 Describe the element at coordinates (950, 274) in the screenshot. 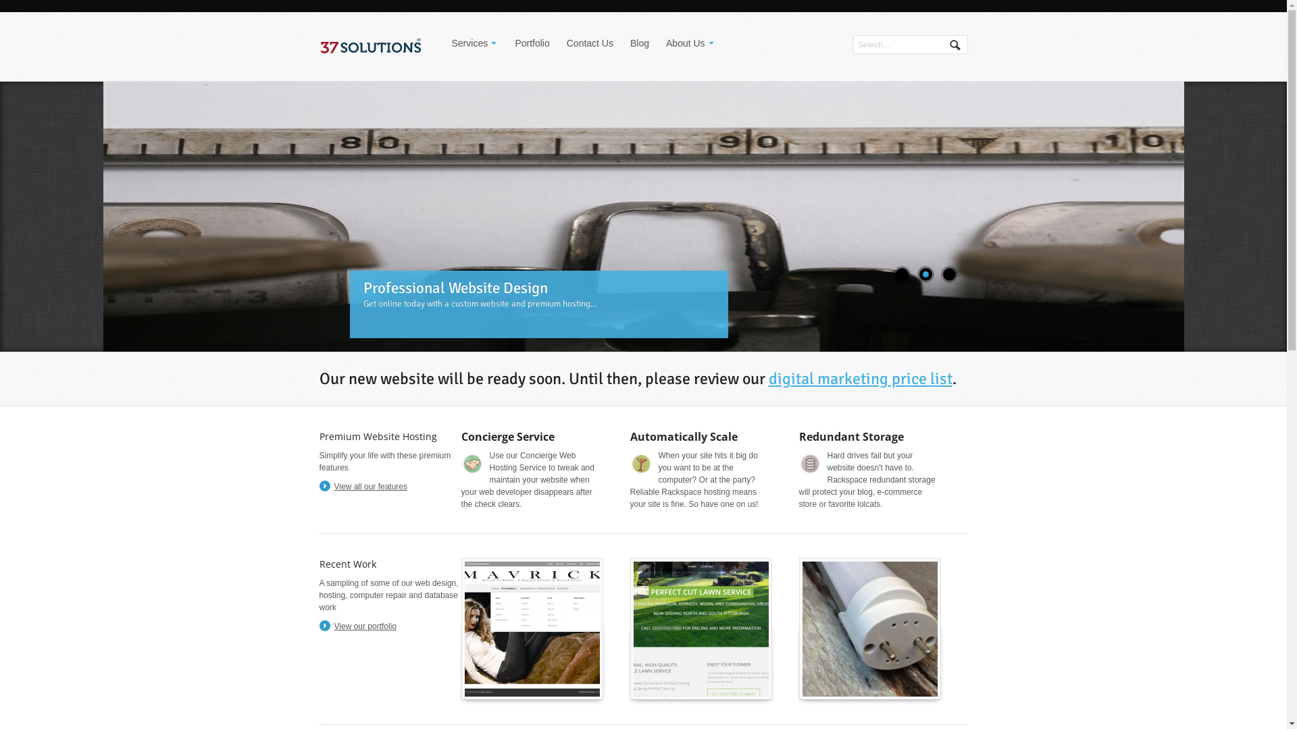

I see `3` at that location.